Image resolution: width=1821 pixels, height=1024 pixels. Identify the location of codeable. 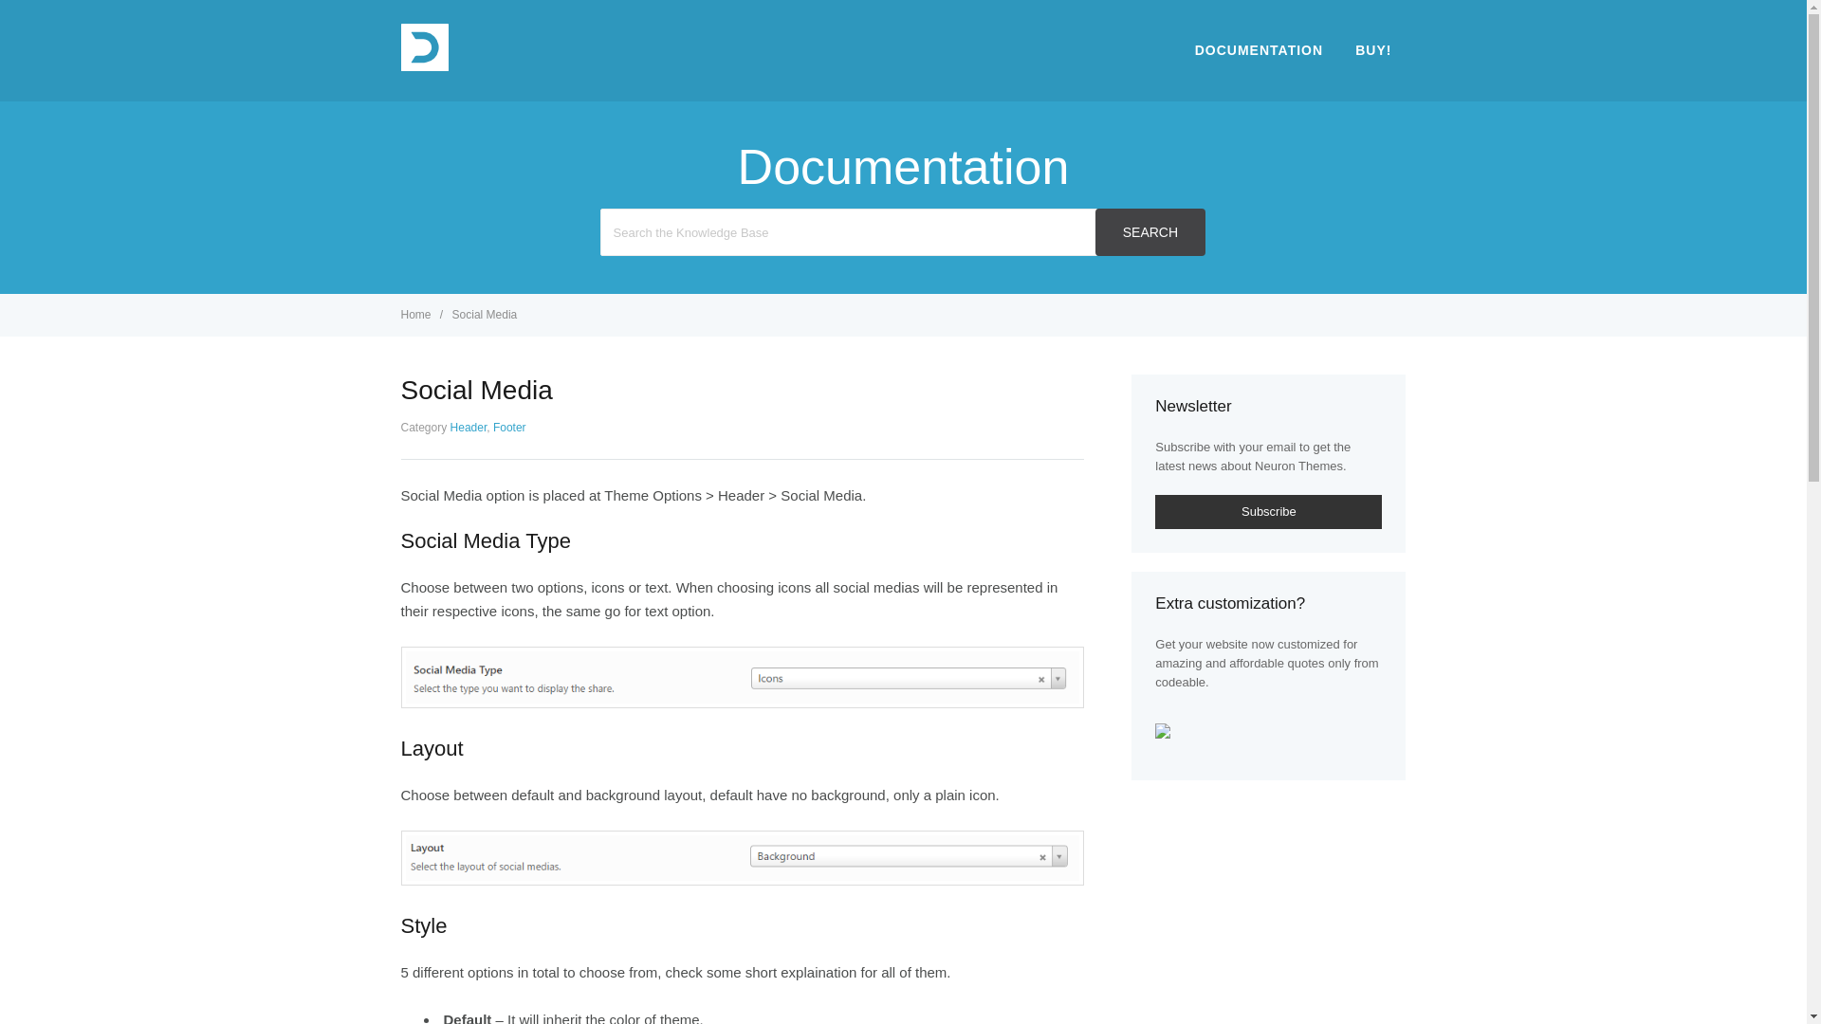
(1180, 681).